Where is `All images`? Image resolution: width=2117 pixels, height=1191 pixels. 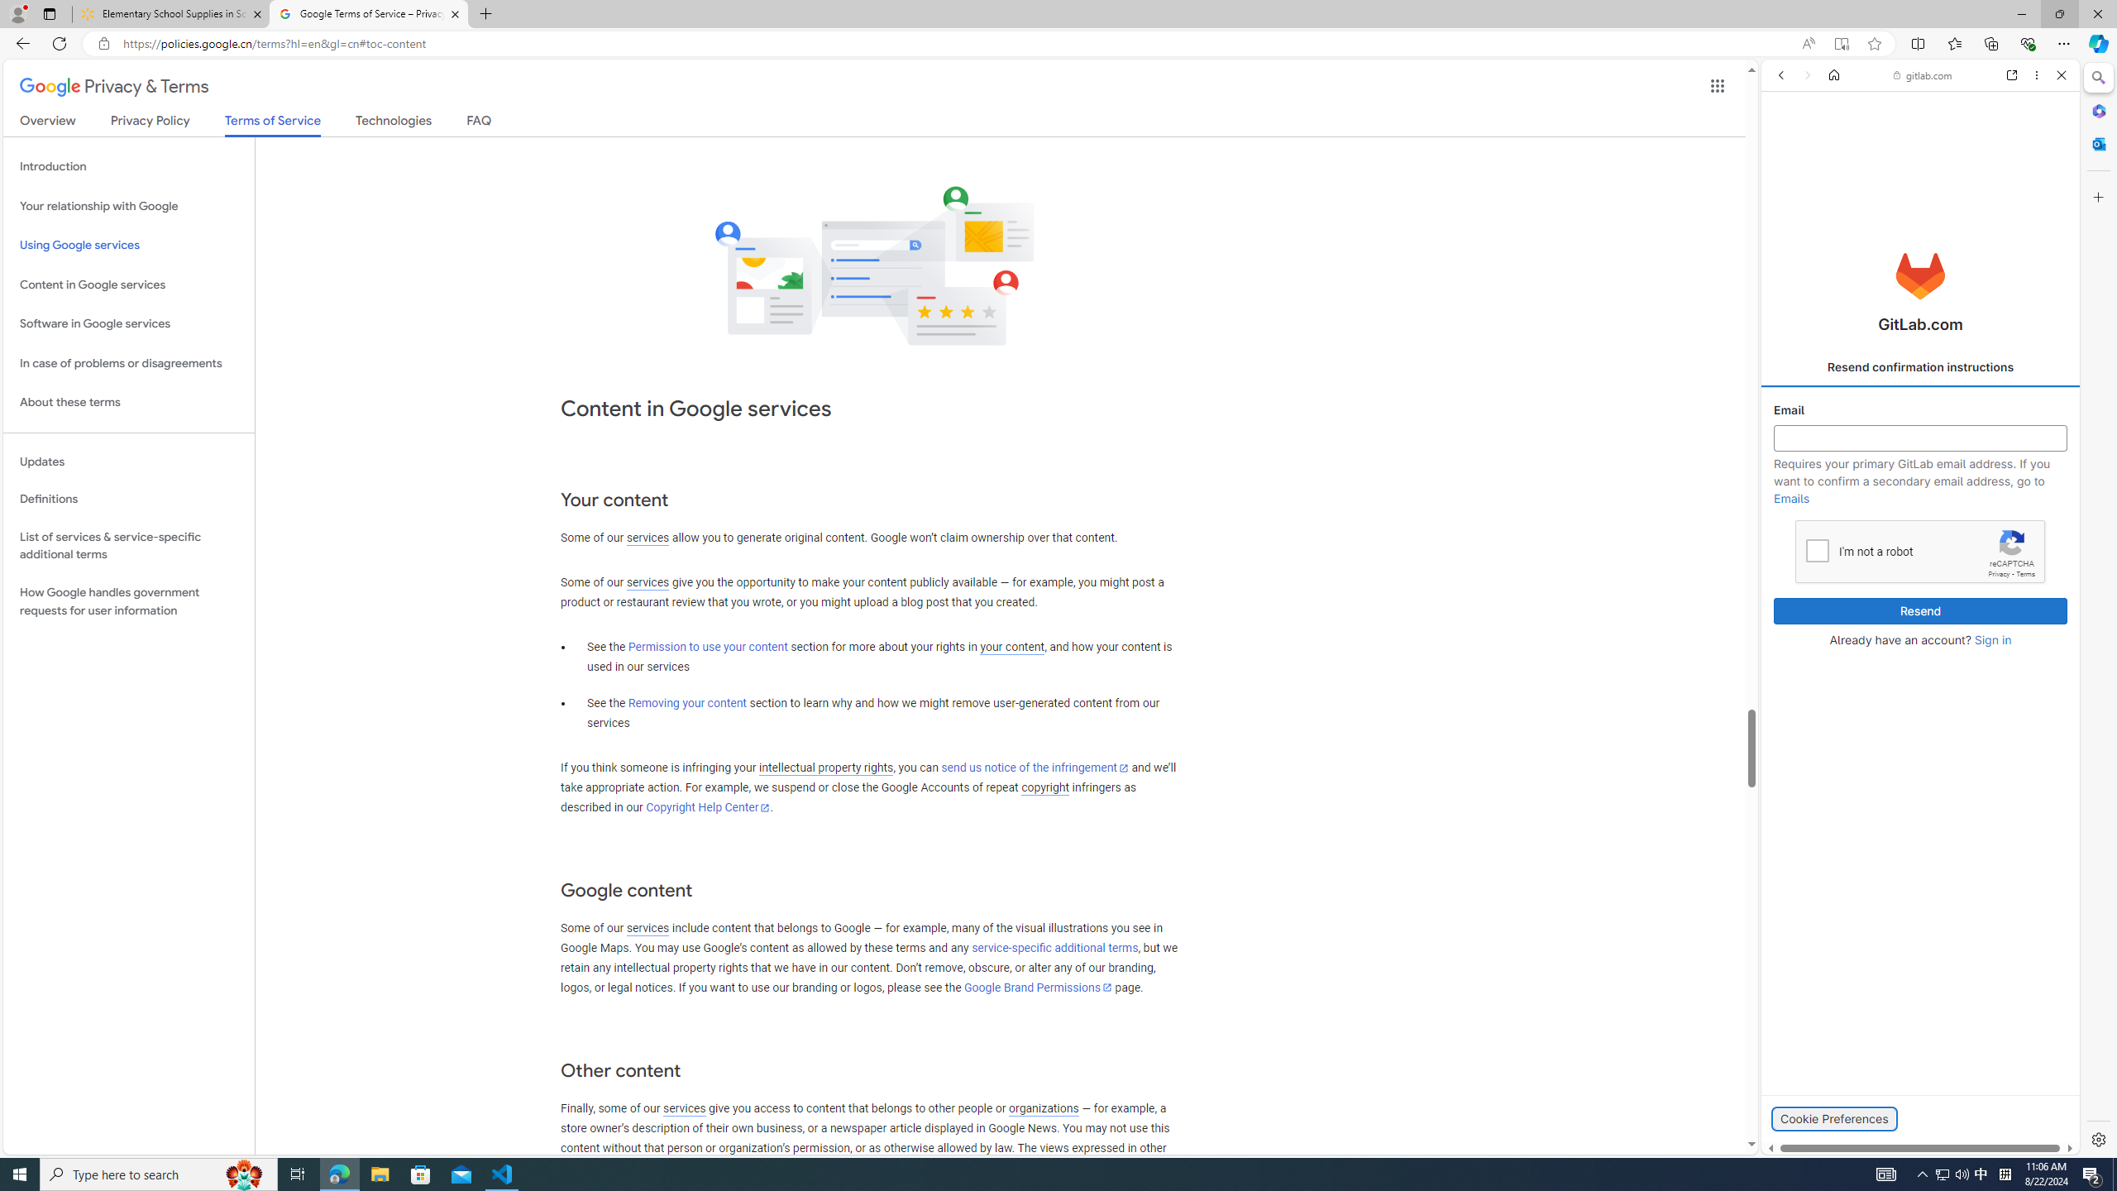
All images is located at coordinates (1914, 1131).